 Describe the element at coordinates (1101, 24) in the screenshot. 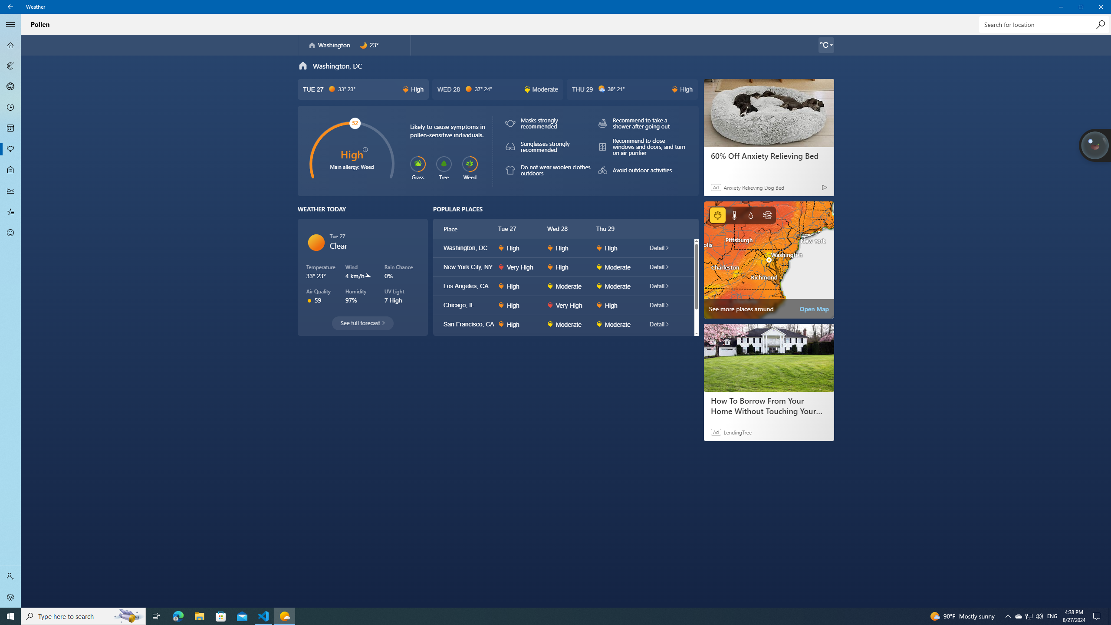

I see `Search` at that location.